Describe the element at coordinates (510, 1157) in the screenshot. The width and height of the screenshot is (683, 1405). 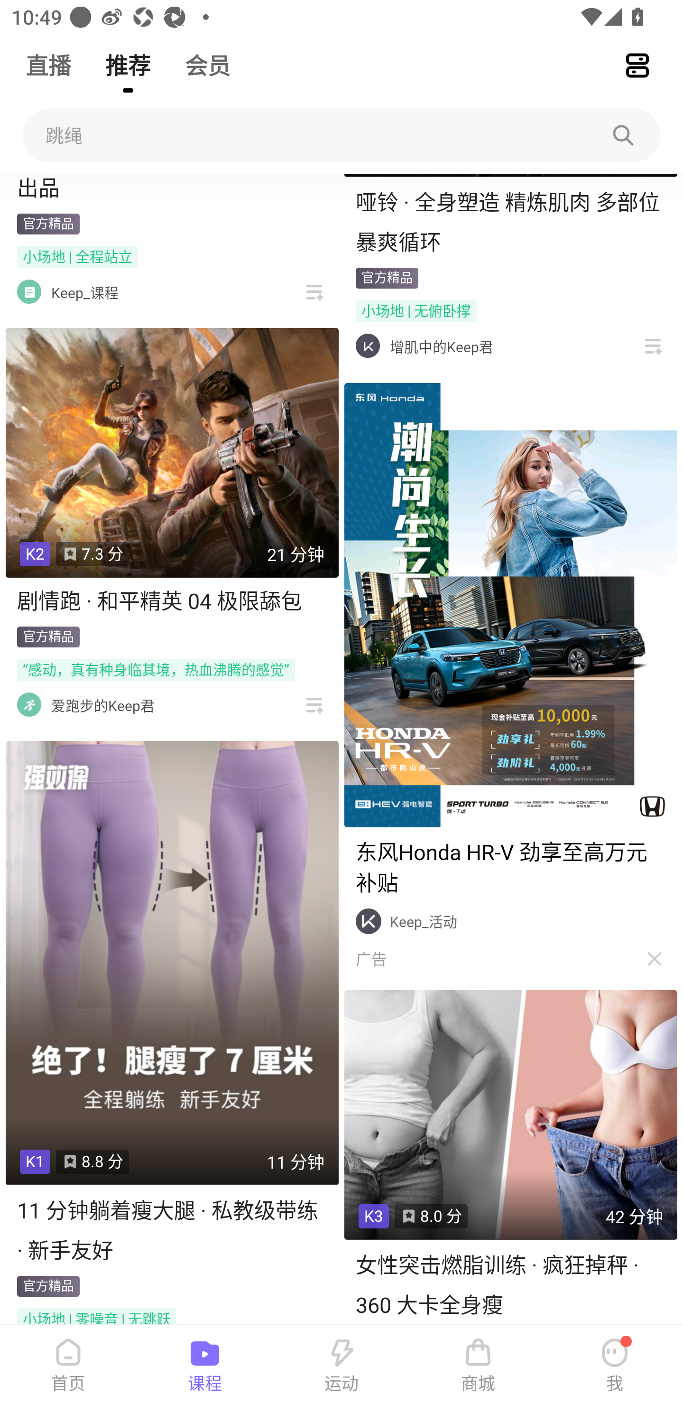
I see `K3 8.0 分 42 分钟 女性突击燃脂训练 · 疯狂掉秤 · 360 大卡全身瘦` at that location.